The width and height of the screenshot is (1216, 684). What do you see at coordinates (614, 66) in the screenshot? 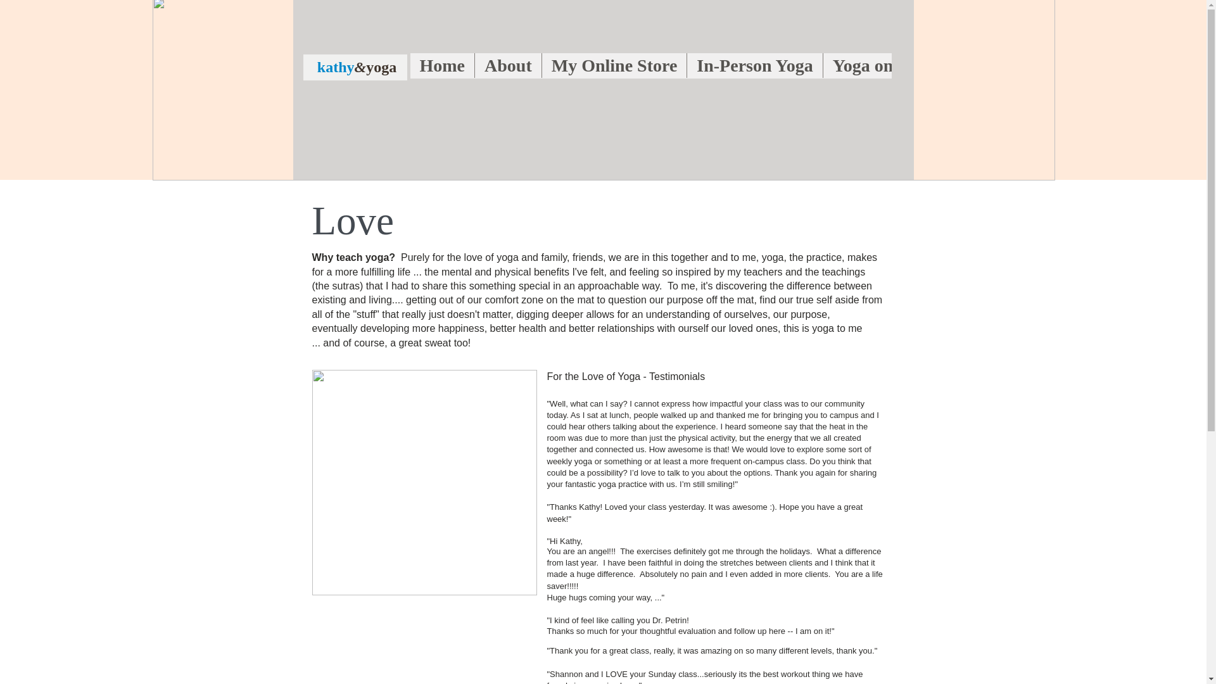
I see `My Online Store` at bounding box center [614, 66].